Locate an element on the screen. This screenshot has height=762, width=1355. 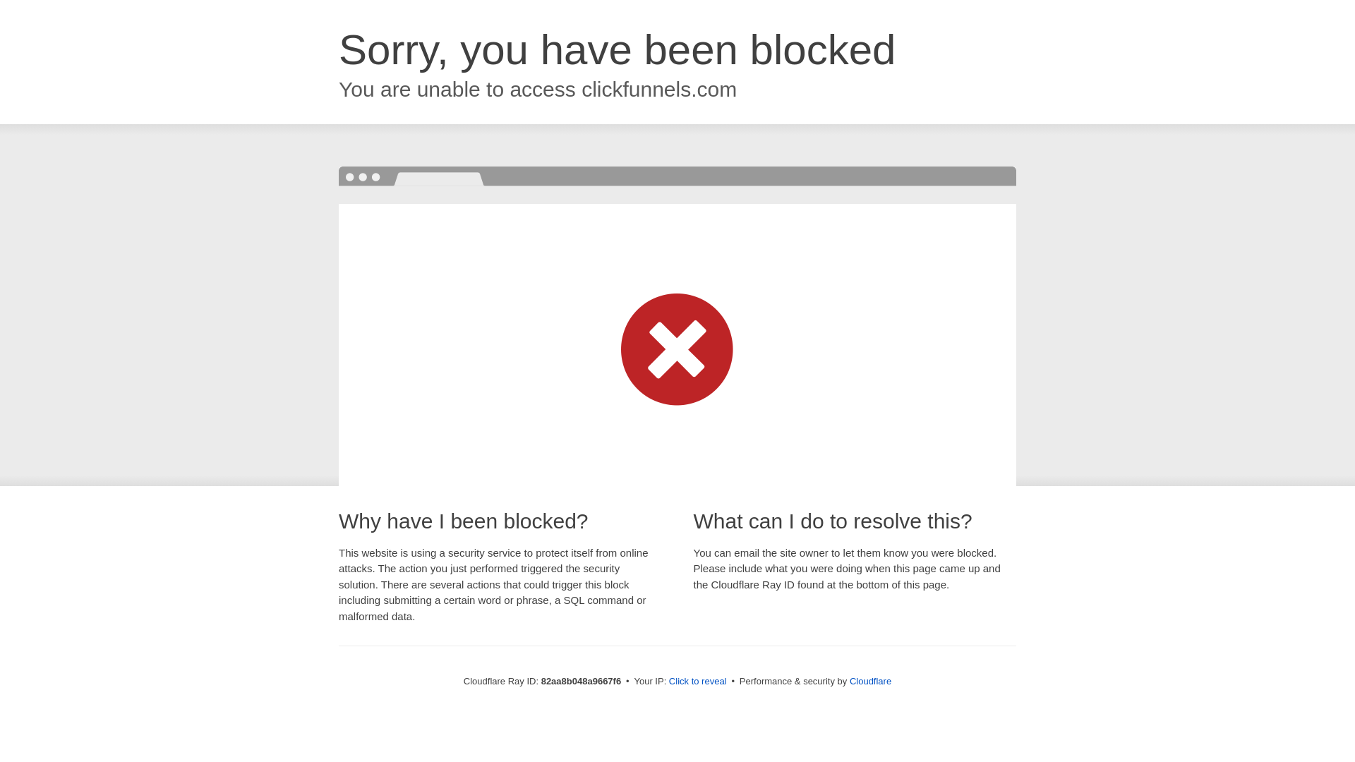
Cloudflare is located at coordinates (871, 682).